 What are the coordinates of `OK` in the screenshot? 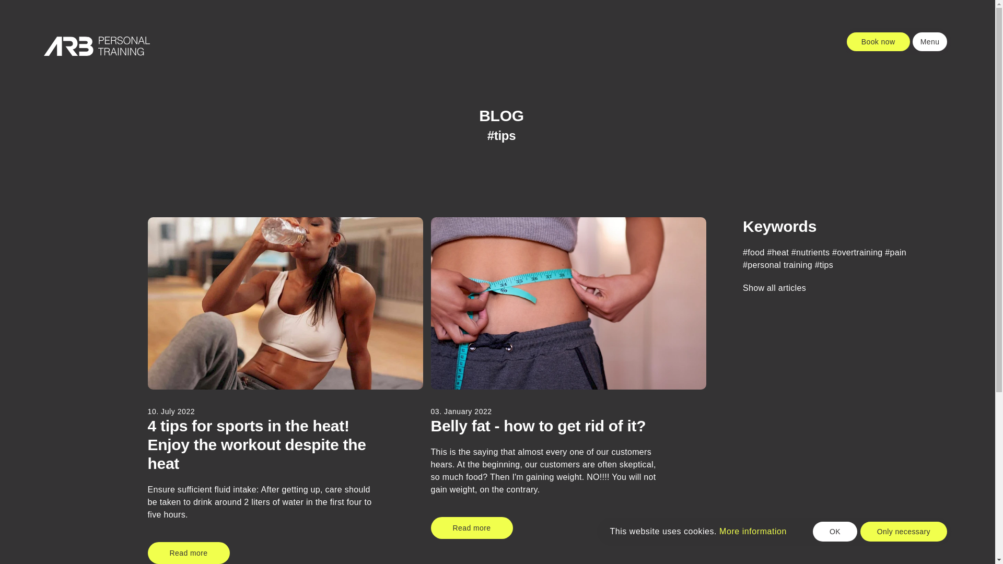 It's located at (835, 532).